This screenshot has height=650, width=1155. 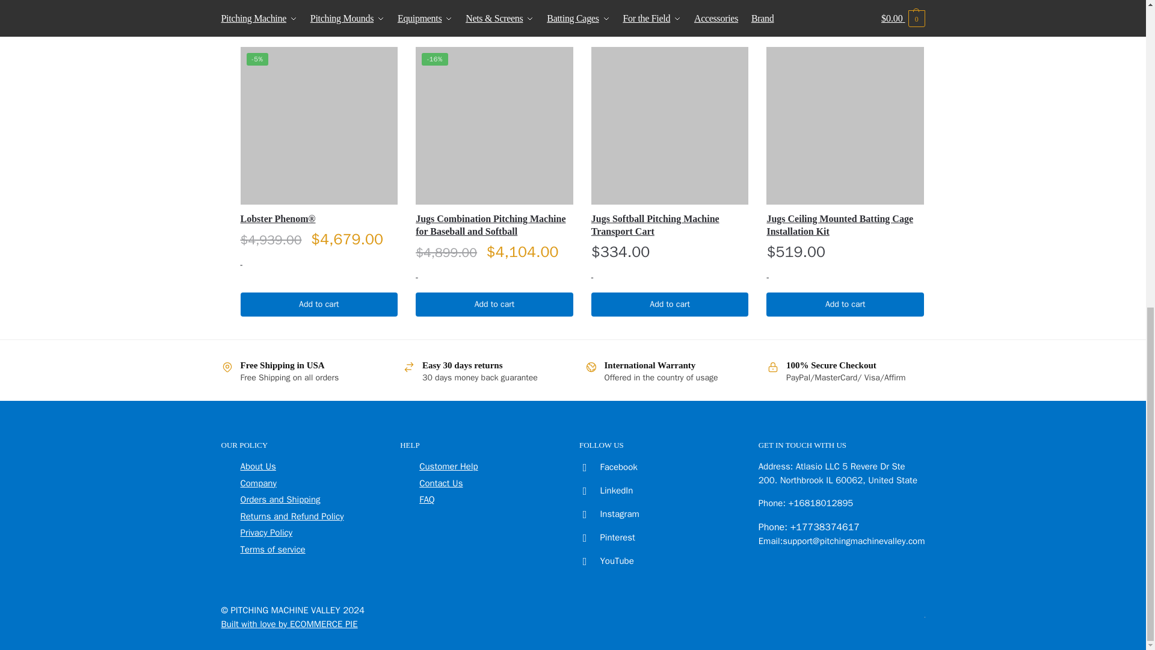 I want to click on Facebook, so click(x=605, y=467).